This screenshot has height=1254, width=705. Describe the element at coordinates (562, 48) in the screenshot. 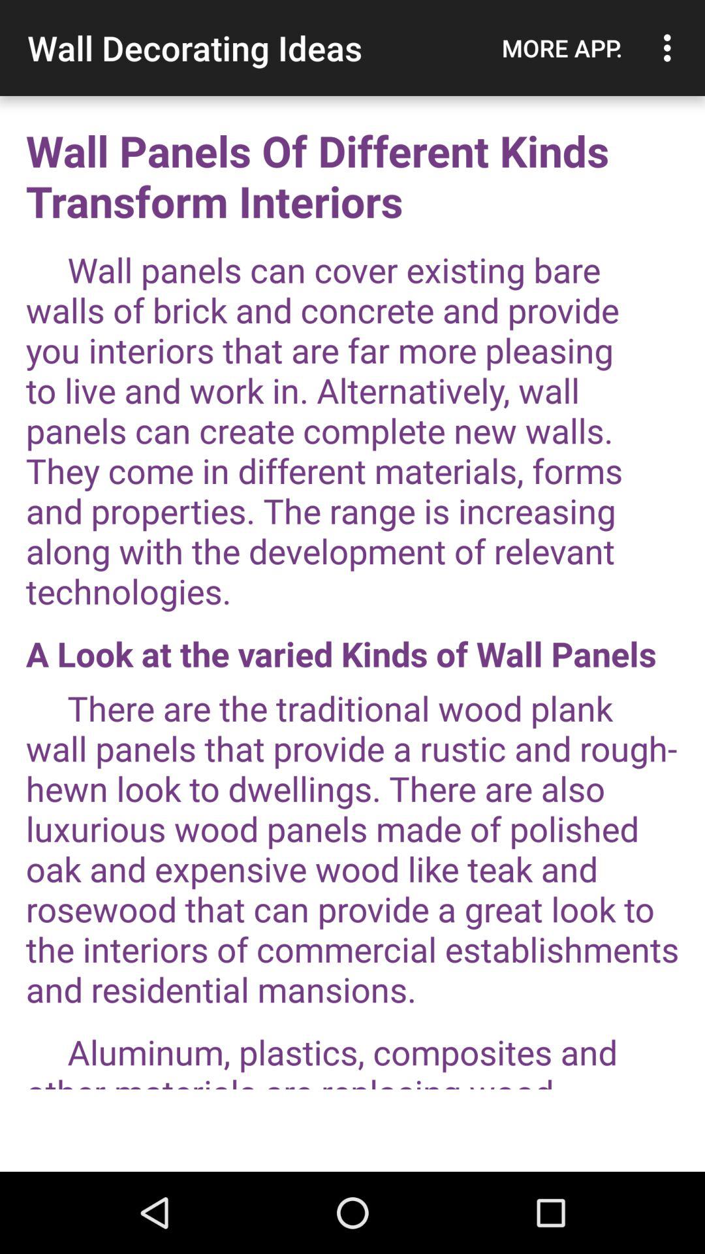

I see `flip until more app. item` at that location.